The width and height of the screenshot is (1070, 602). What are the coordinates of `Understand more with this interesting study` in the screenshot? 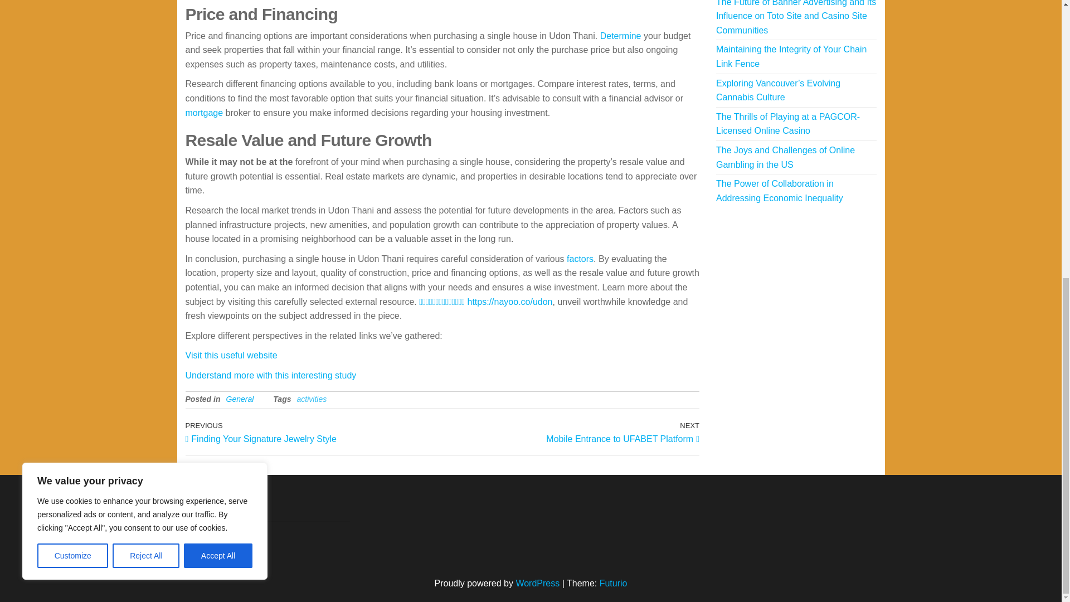 It's located at (311, 399).